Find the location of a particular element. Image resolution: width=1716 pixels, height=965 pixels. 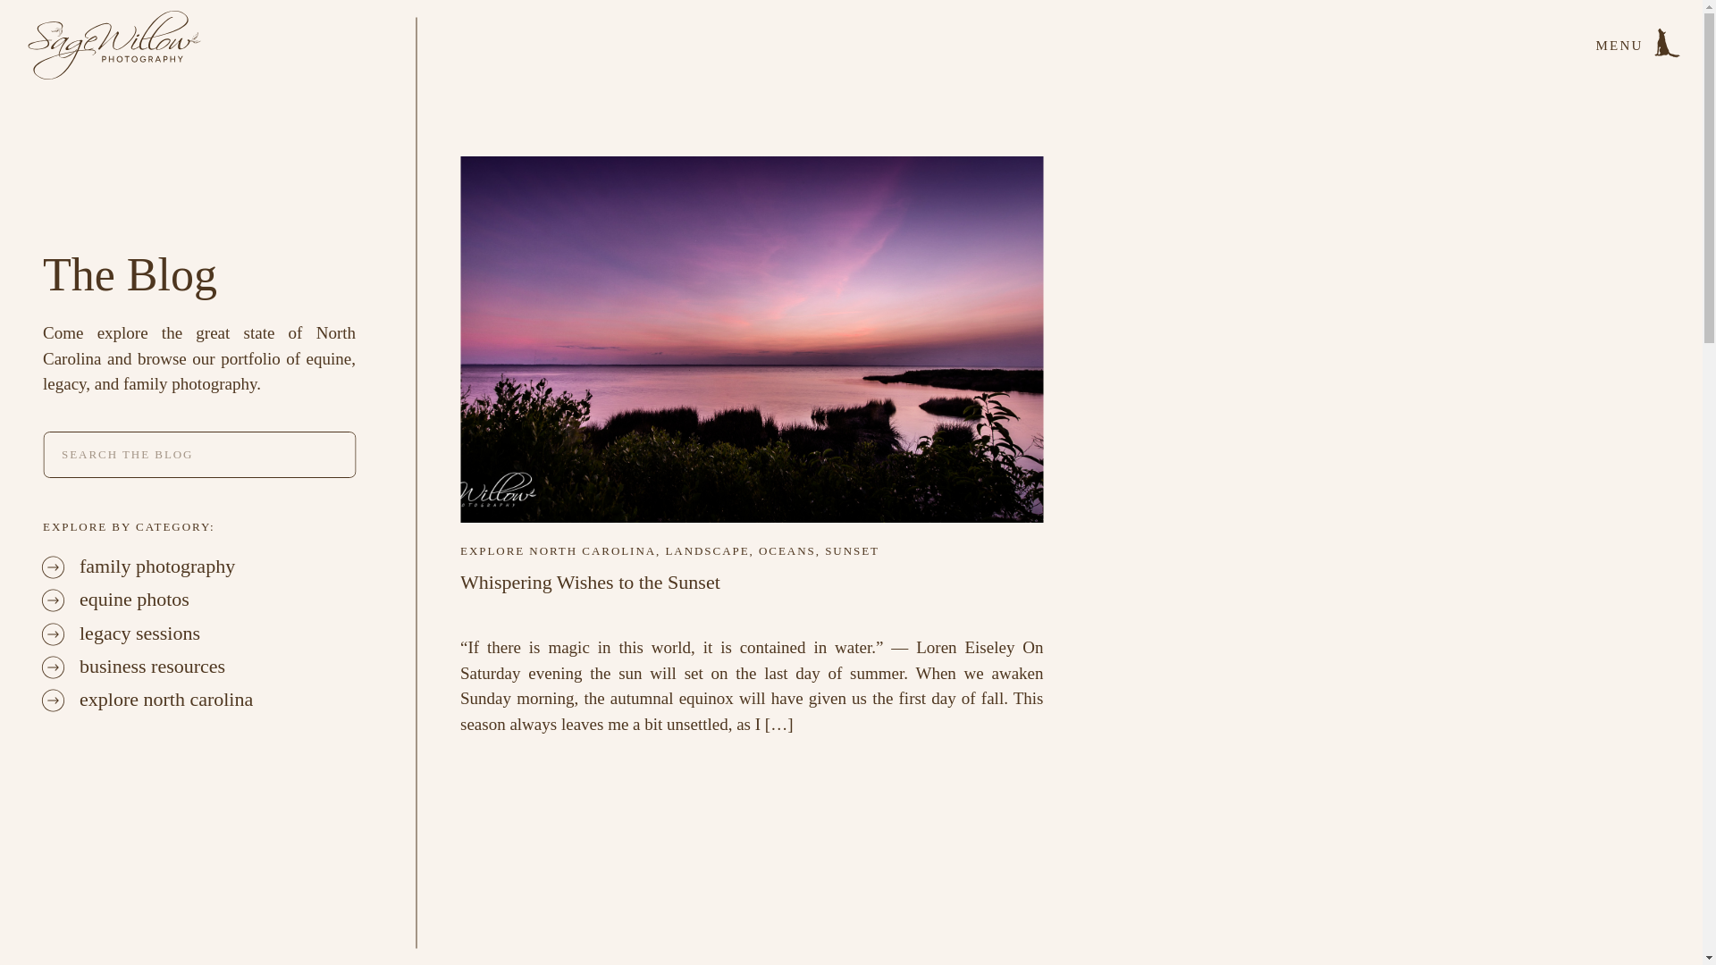

legacy sessions is located at coordinates (216, 634).